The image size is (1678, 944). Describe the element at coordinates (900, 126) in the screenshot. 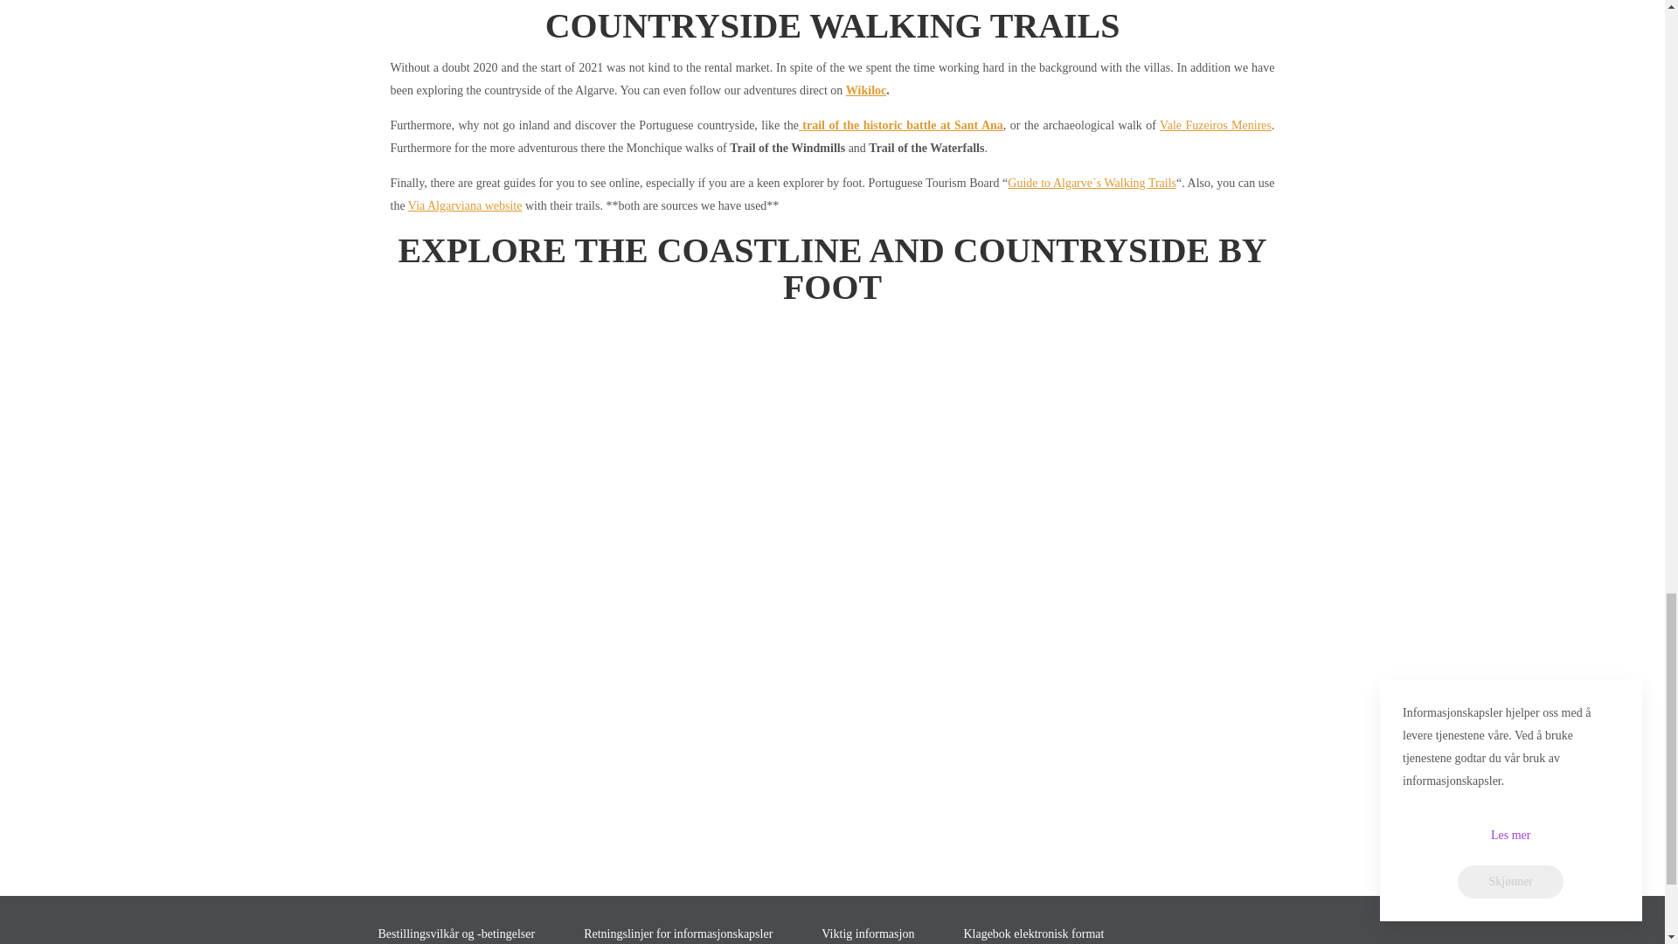

I see `trail of the historic battle at Sant Ana` at that location.